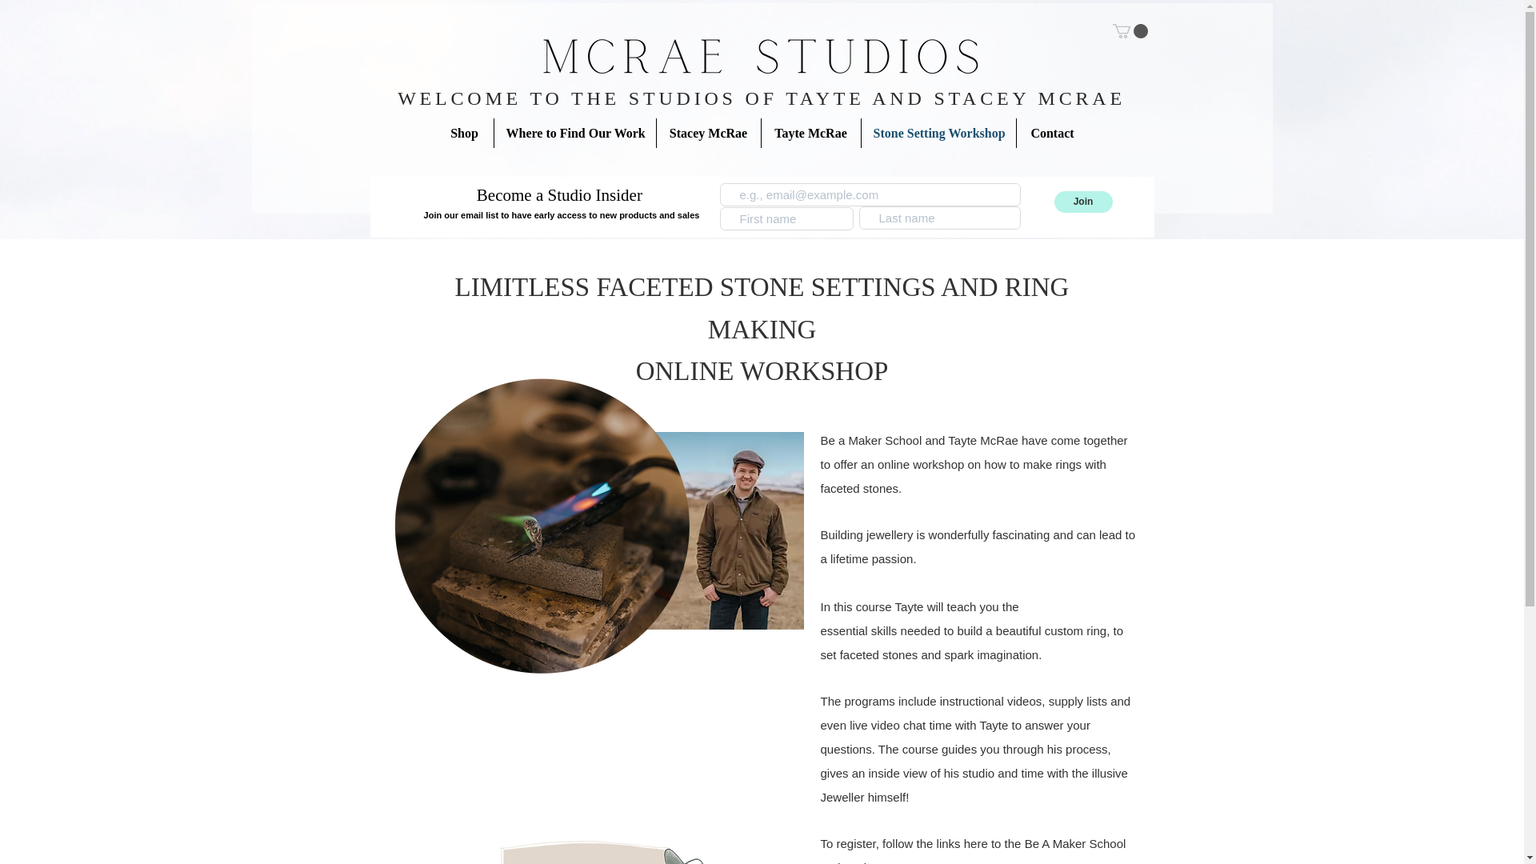  Describe the element at coordinates (707, 133) in the screenshot. I see `Stacey McRae` at that location.